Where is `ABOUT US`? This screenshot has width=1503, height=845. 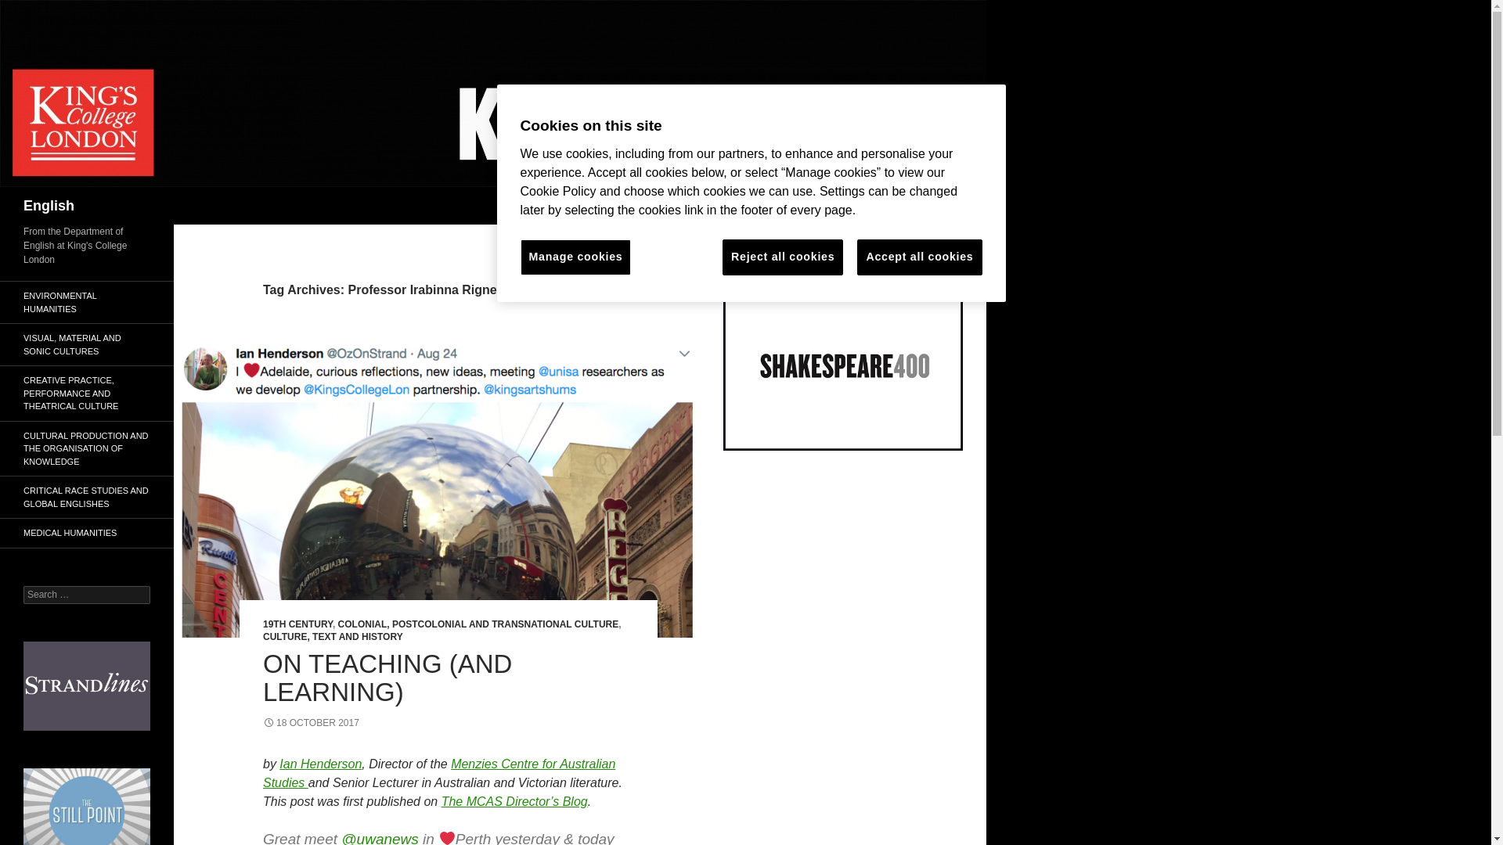 ABOUT US is located at coordinates (572, 205).